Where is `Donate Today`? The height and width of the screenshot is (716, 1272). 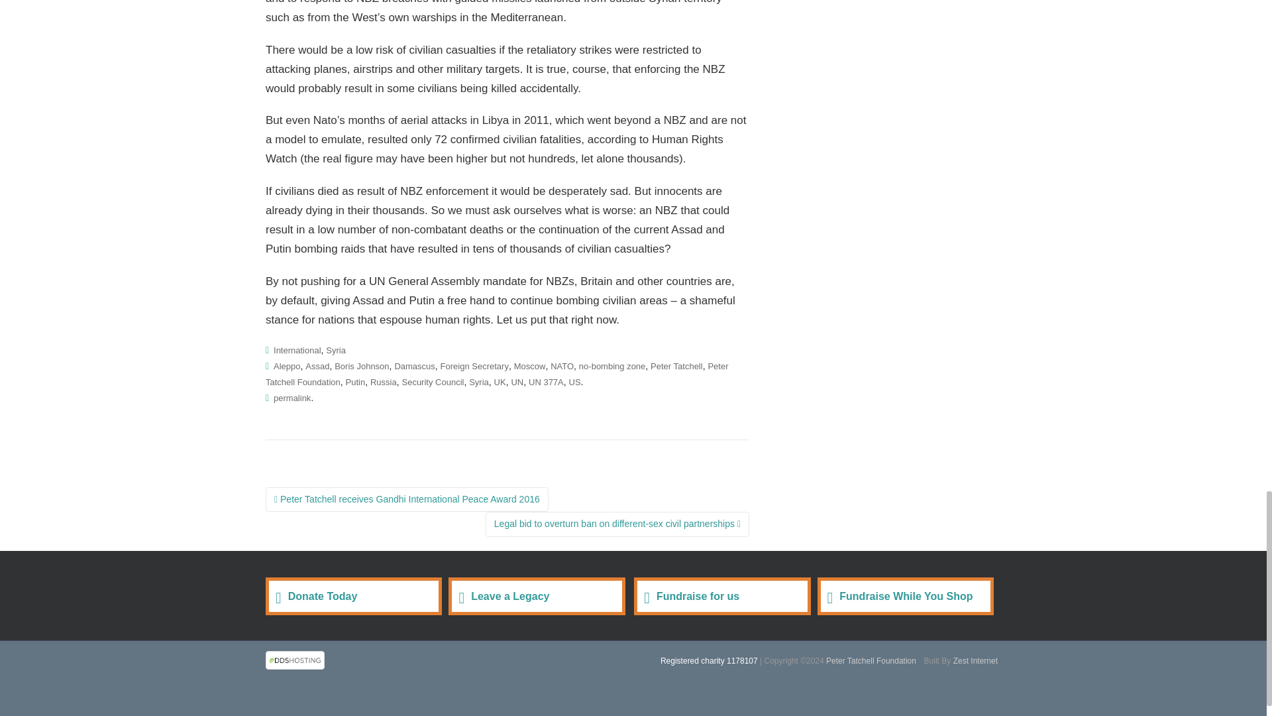 Donate Today is located at coordinates (354, 595).